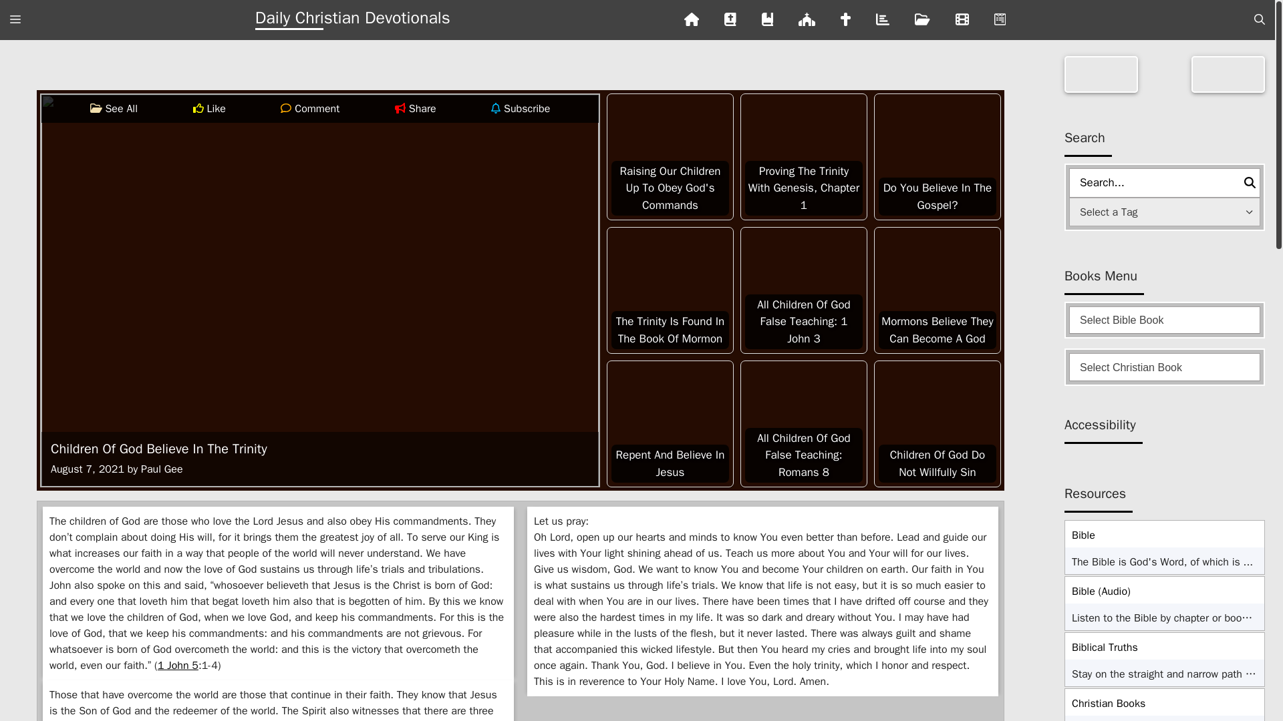  What do you see at coordinates (98, 108) in the screenshot?
I see `See All` at bounding box center [98, 108].